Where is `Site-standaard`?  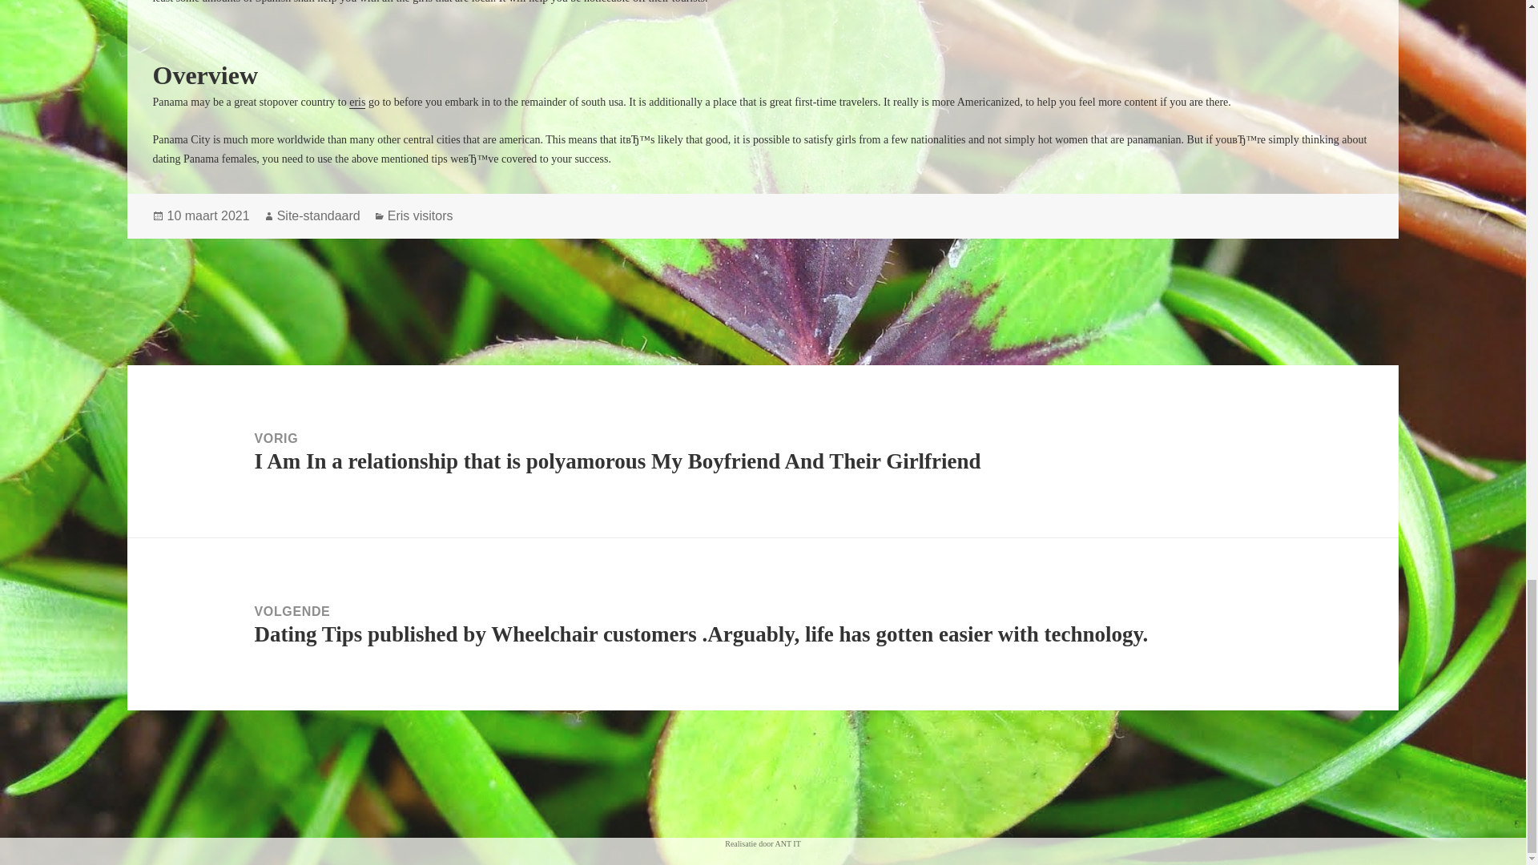
Site-standaard is located at coordinates (318, 216).